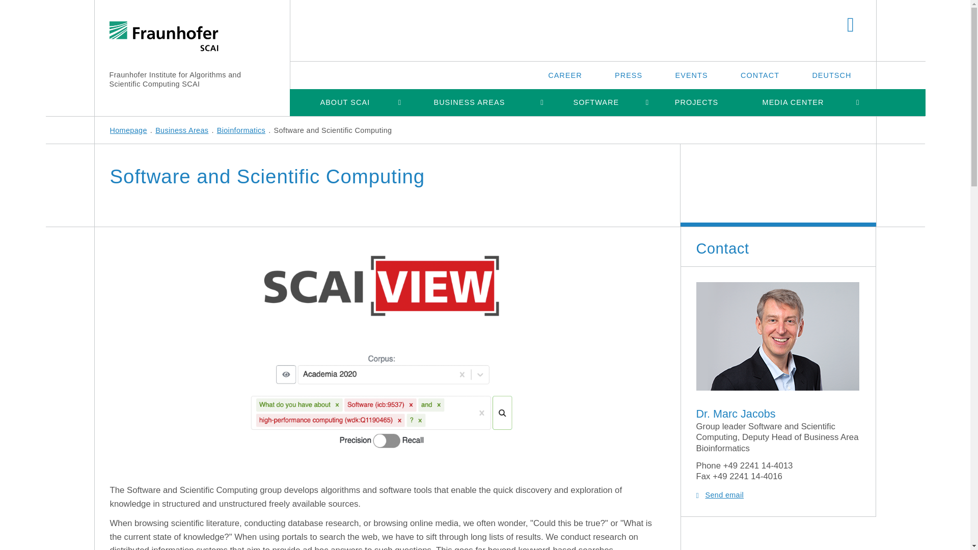 The height and width of the screenshot is (550, 978). I want to click on CAREER, so click(564, 75).